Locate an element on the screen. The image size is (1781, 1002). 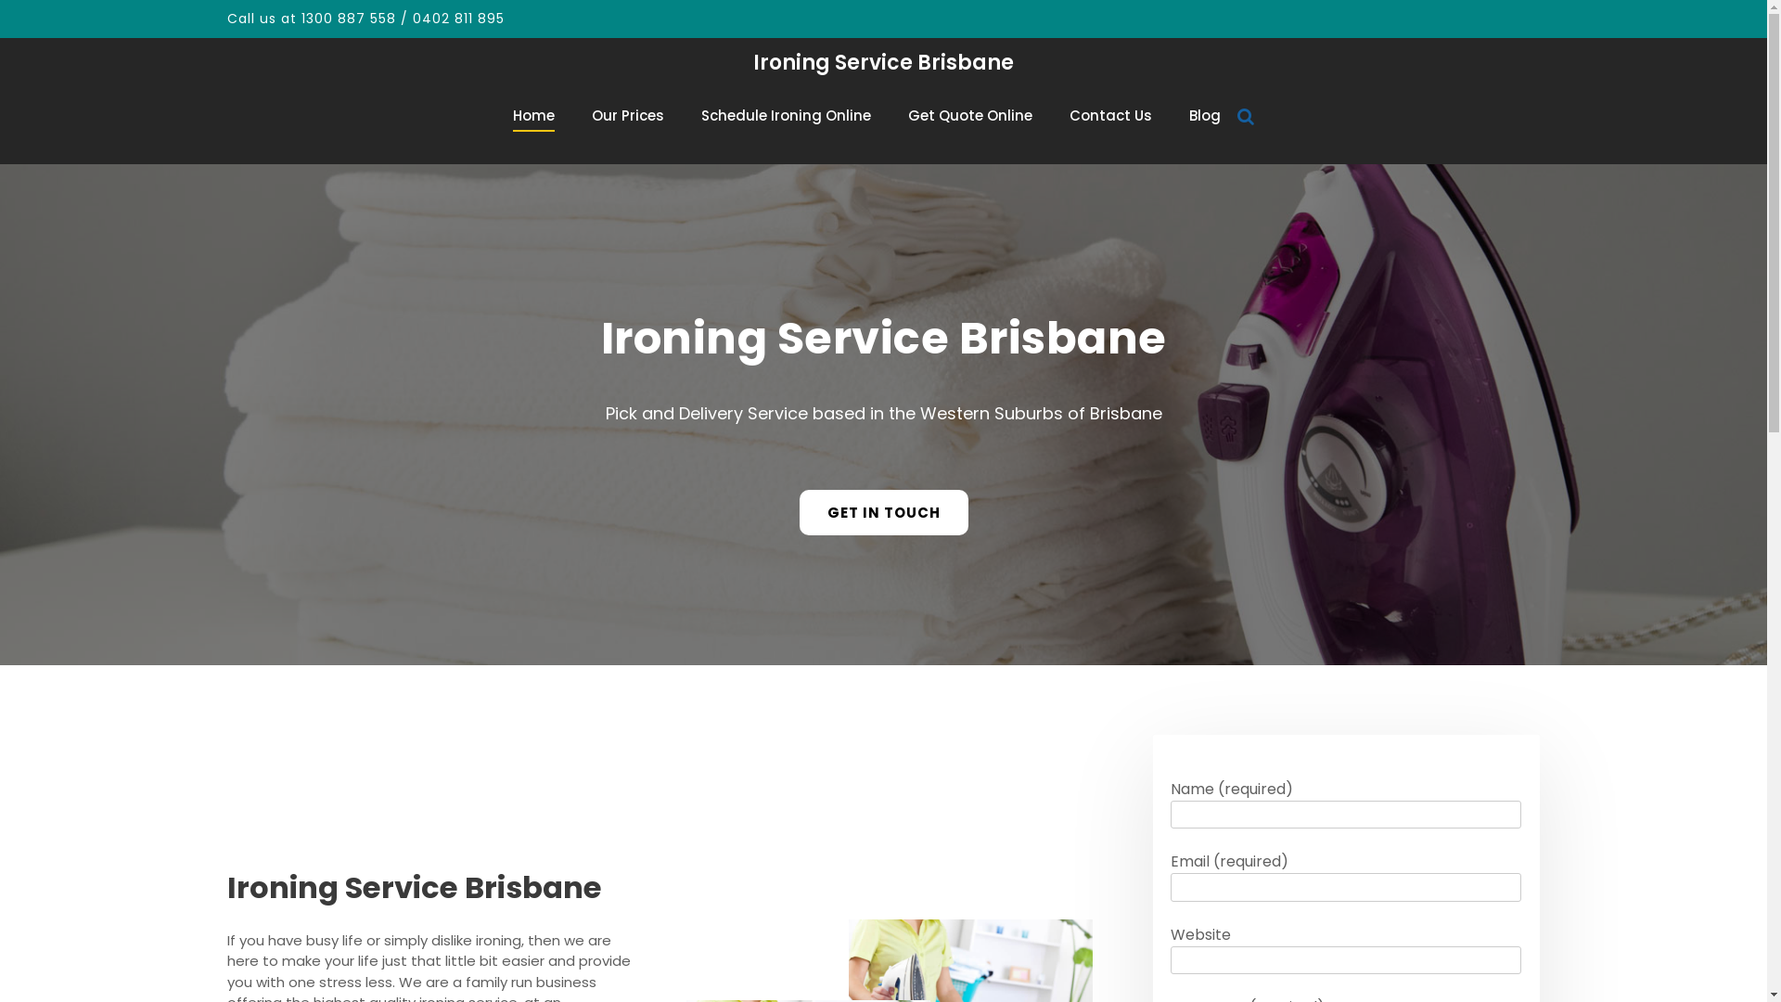
GET IN TOUCH is located at coordinates (884, 512).